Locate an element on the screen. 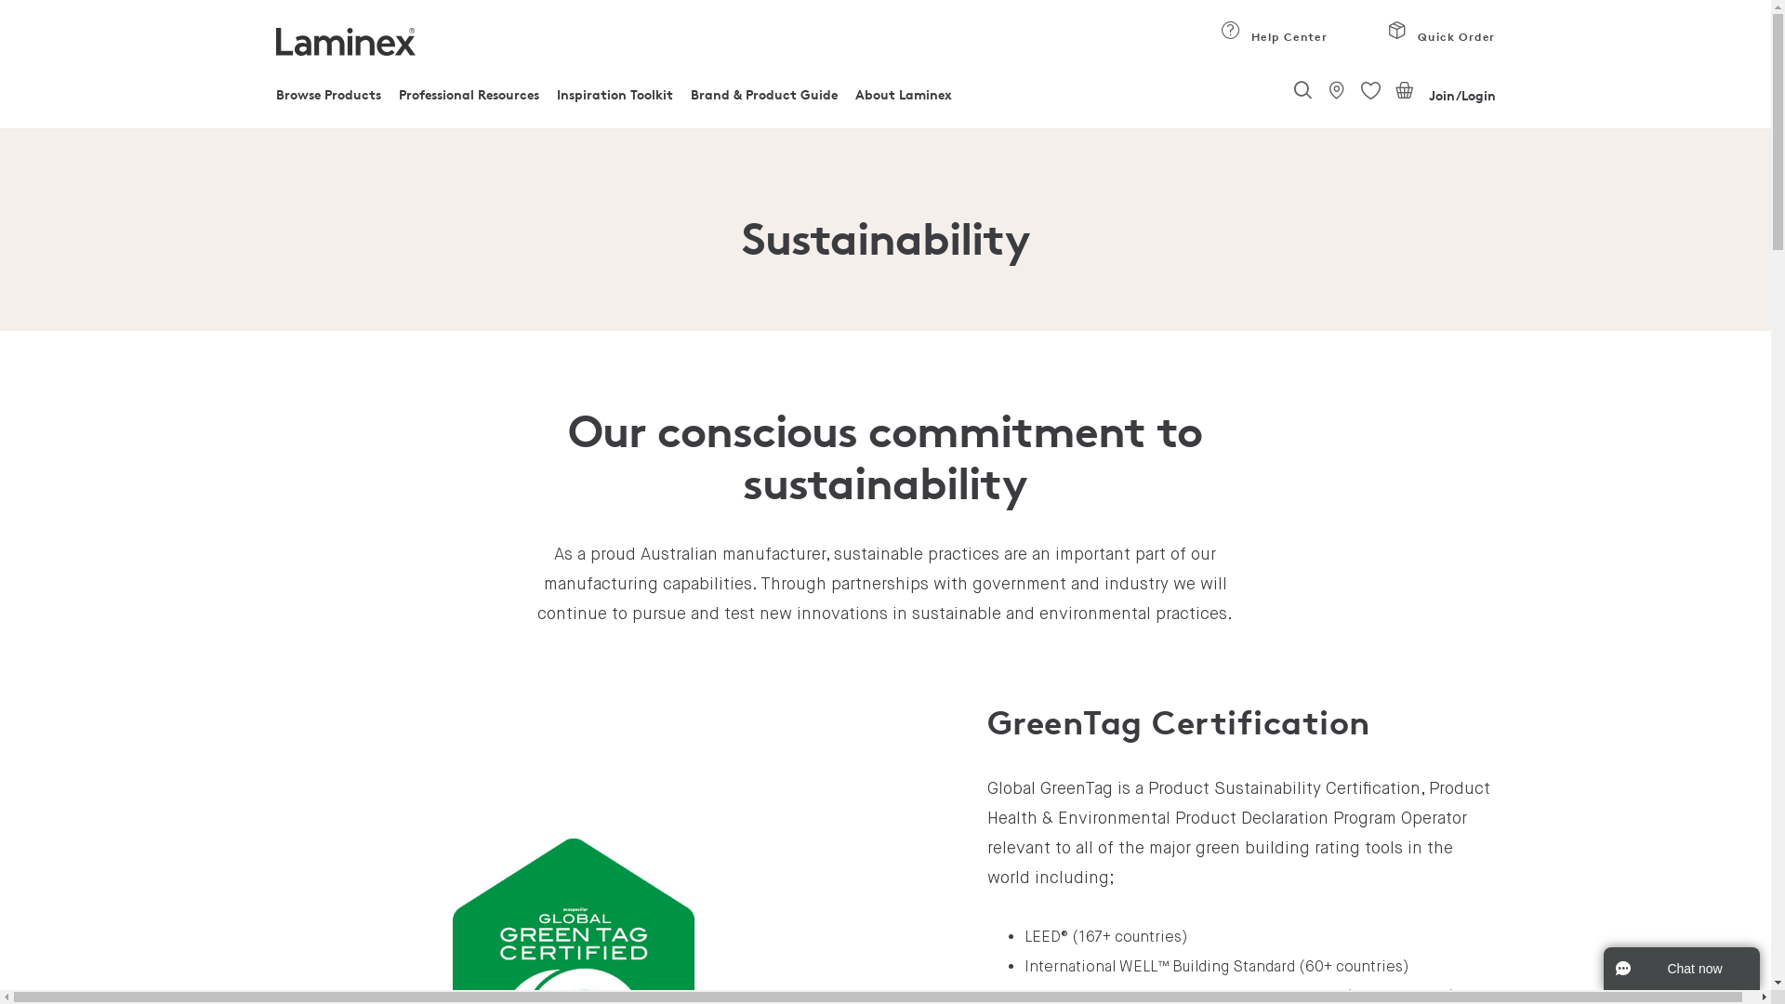 This screenshot has height=1004, width=1785. Help Center is located at coordinates (1274, 41).